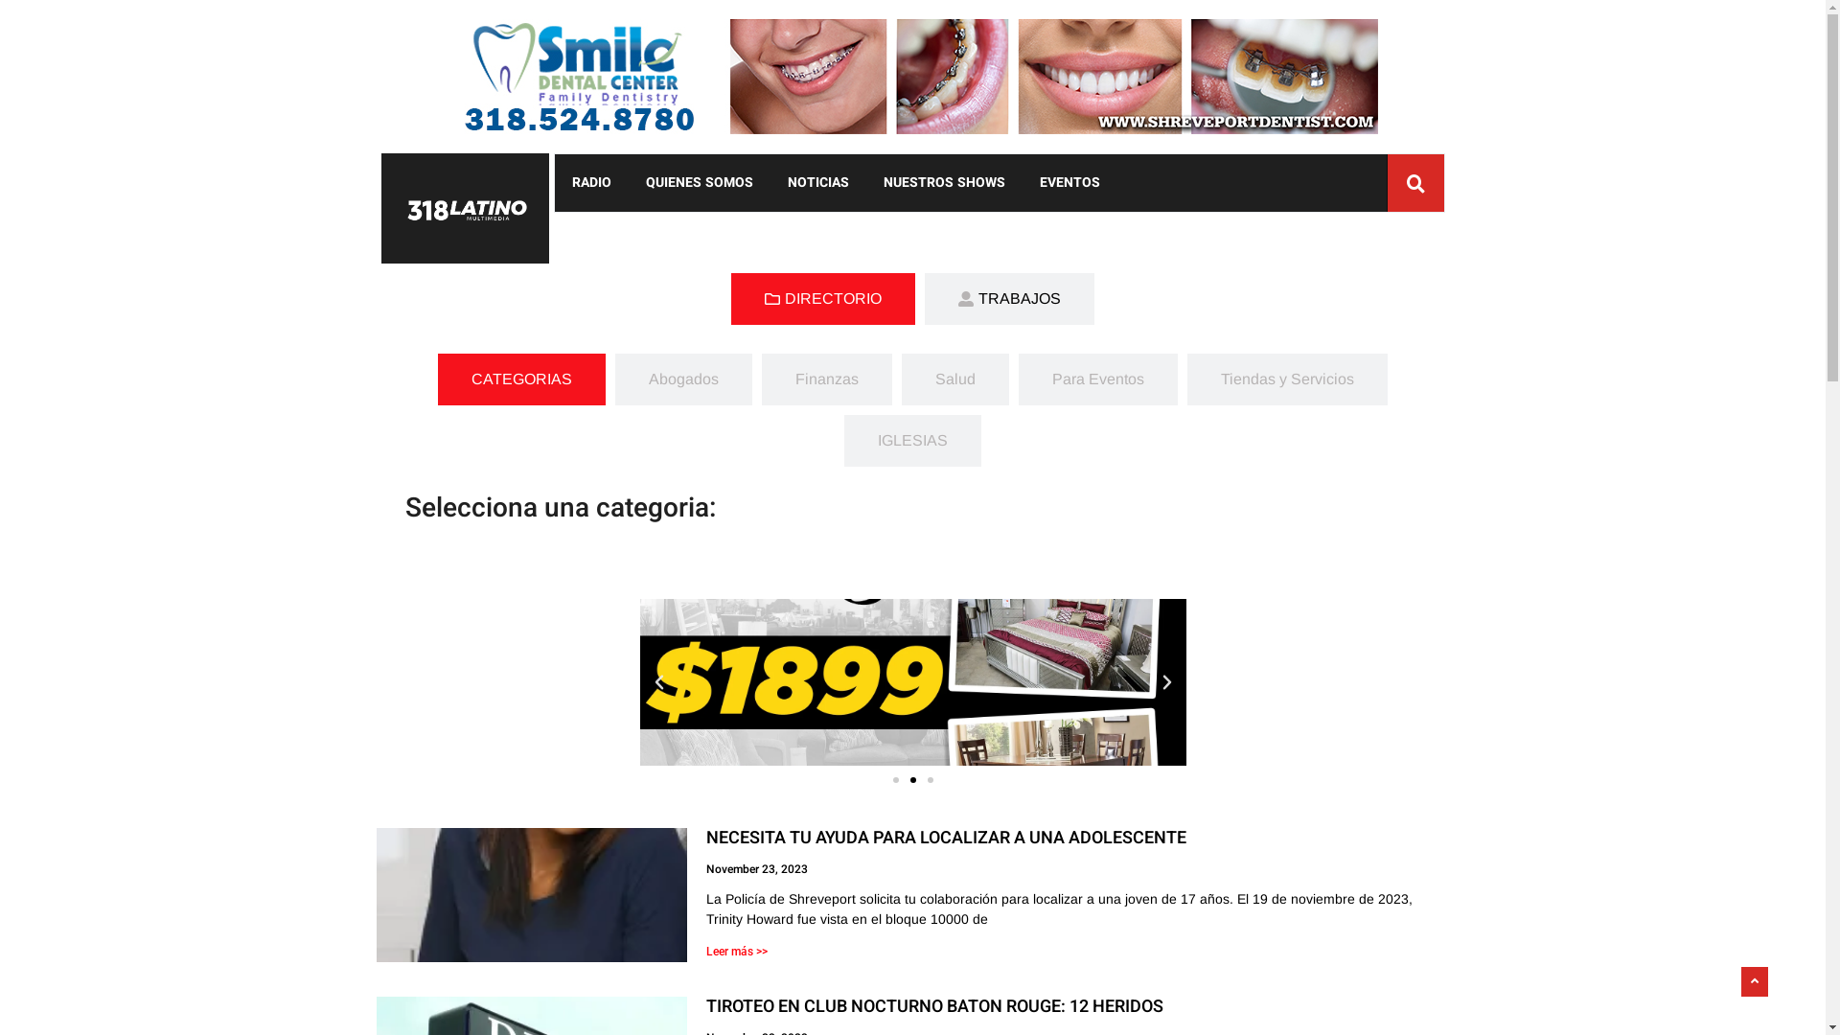 The height and width of the screenshot is (1035, 1840). What do you see at coordinates (935, 1006) in the screenshot?
I see `TIROTEO EN CLUB NOCTURNO BATON ROUGE: 12 HERIDOS` at bounding box center [935, 1006].